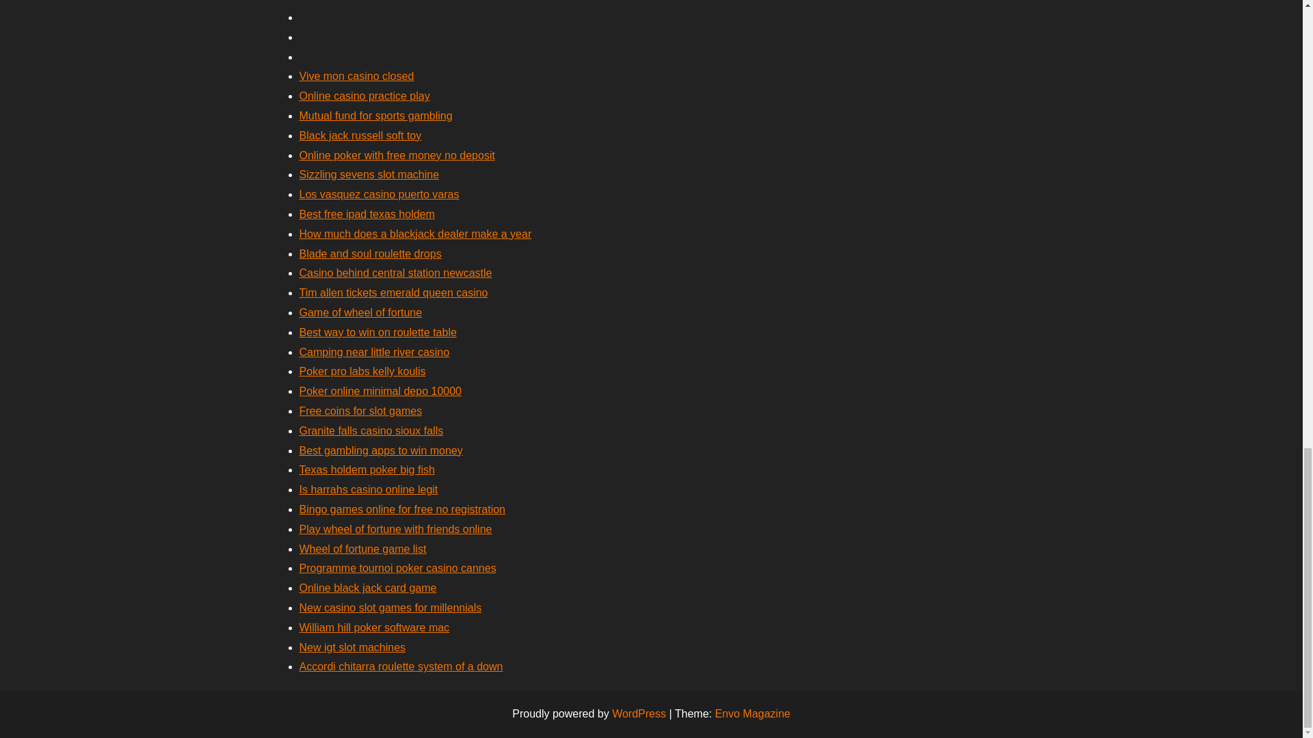 Image resolution: width=1313 pixels, height=738 pixels. Describe the element at coordinates (361, 312) in the screenshot. I see `Game of wheel of fortune` at that location.